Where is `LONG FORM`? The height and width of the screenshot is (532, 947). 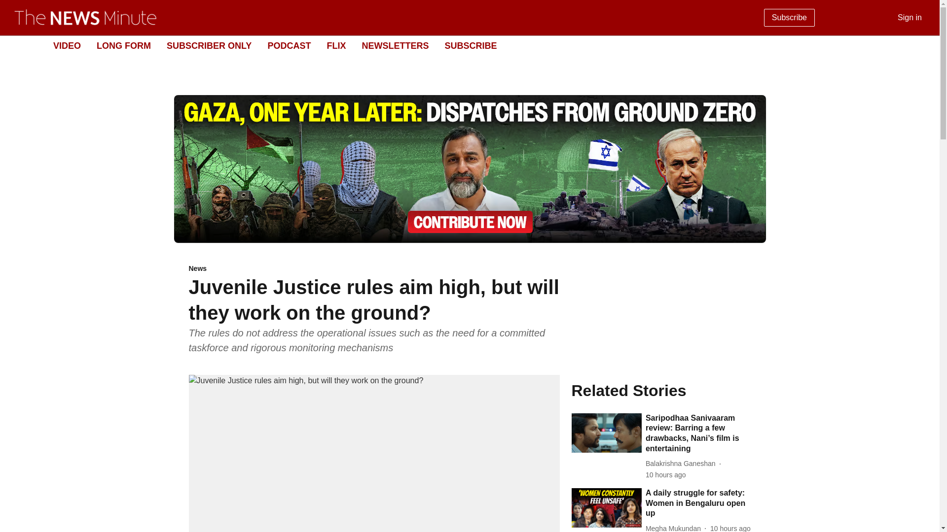 LONG FORM is located at coordinates (123, 45).